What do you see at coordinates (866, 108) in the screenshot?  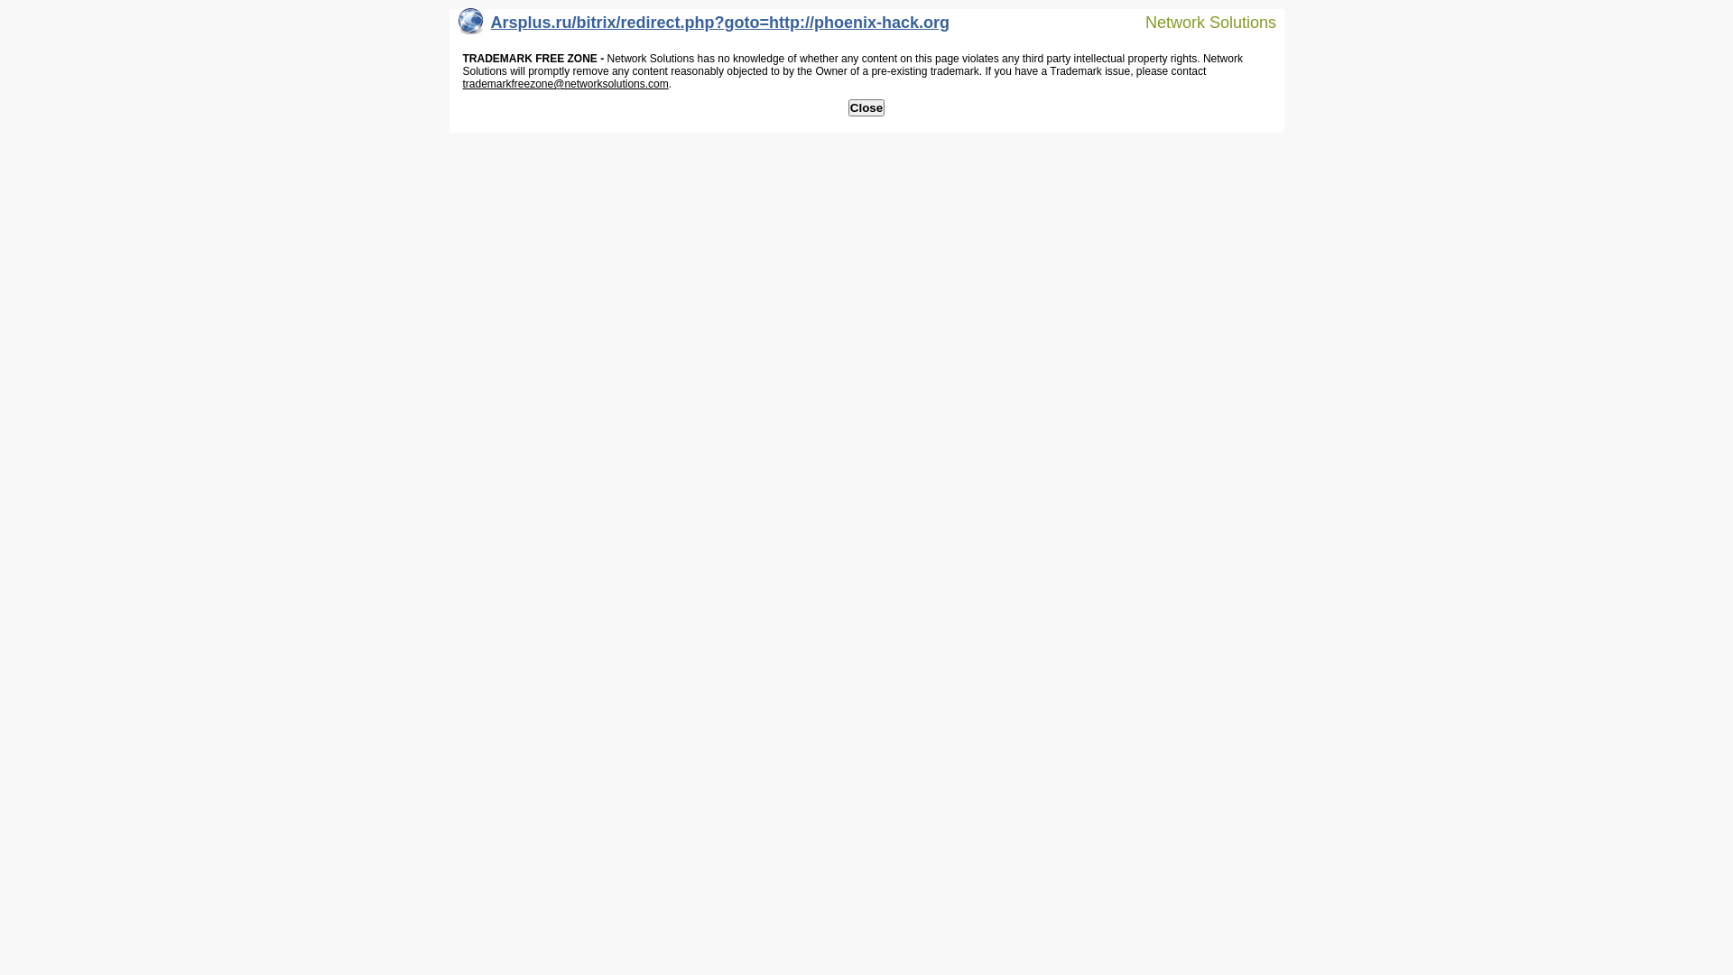 I see `Close` at bounding box center [866, 108].